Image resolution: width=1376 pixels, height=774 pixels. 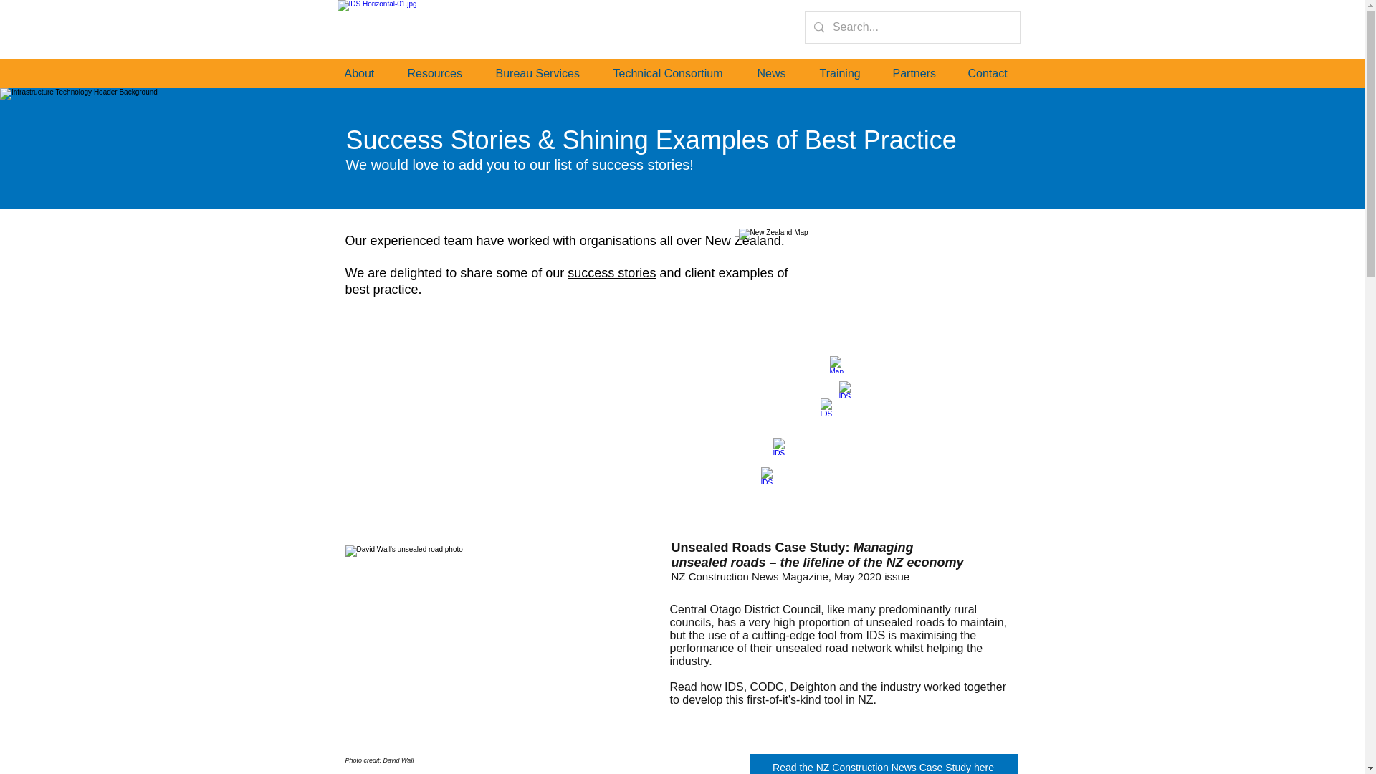 I want to click on success stories, so click(x=611, y=272).